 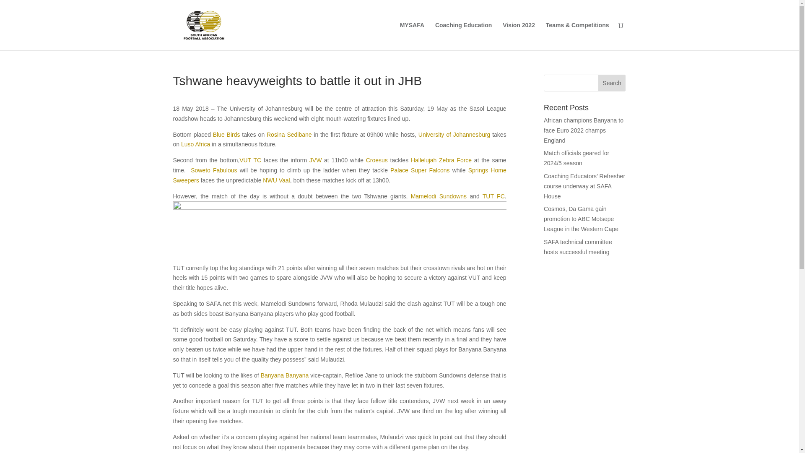 What do you see at coordinates (250, 160) in the screenshot?
I see `VUT TC` at bounding box center [250, 160].